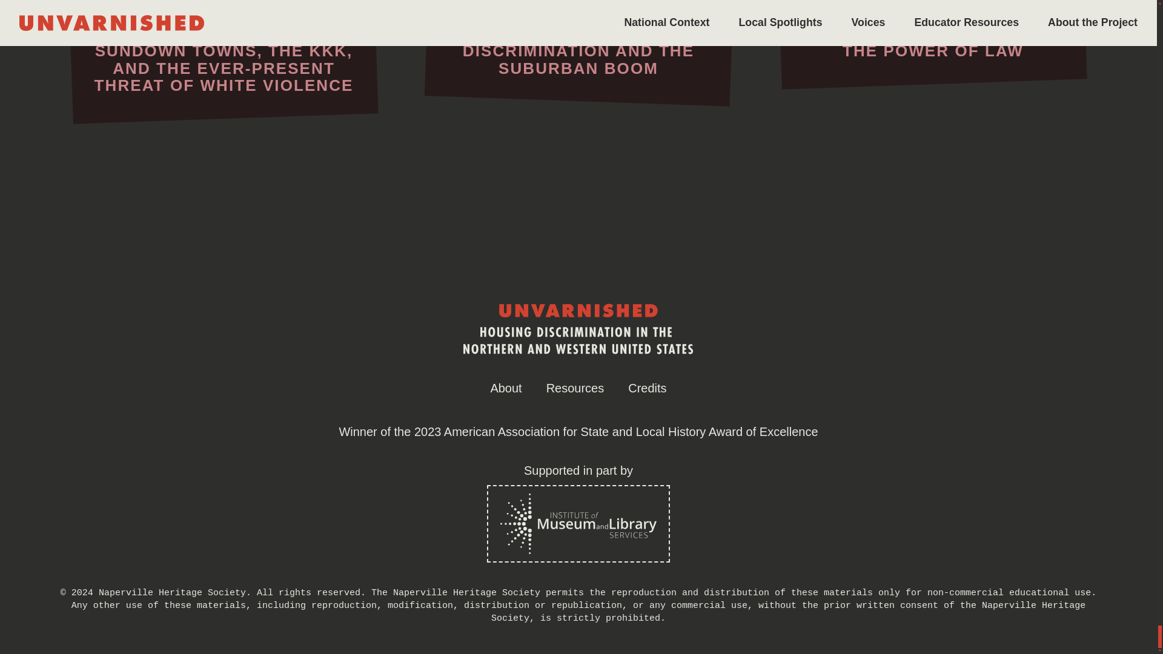 The width and height of the screenshot is (1163, 654). I want to click on About, so click(505, 388).